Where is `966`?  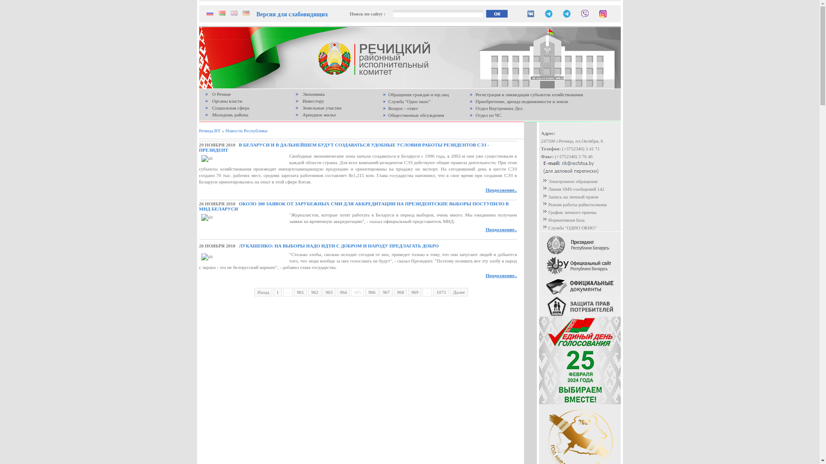
966 is located at coordinates (372, 292).